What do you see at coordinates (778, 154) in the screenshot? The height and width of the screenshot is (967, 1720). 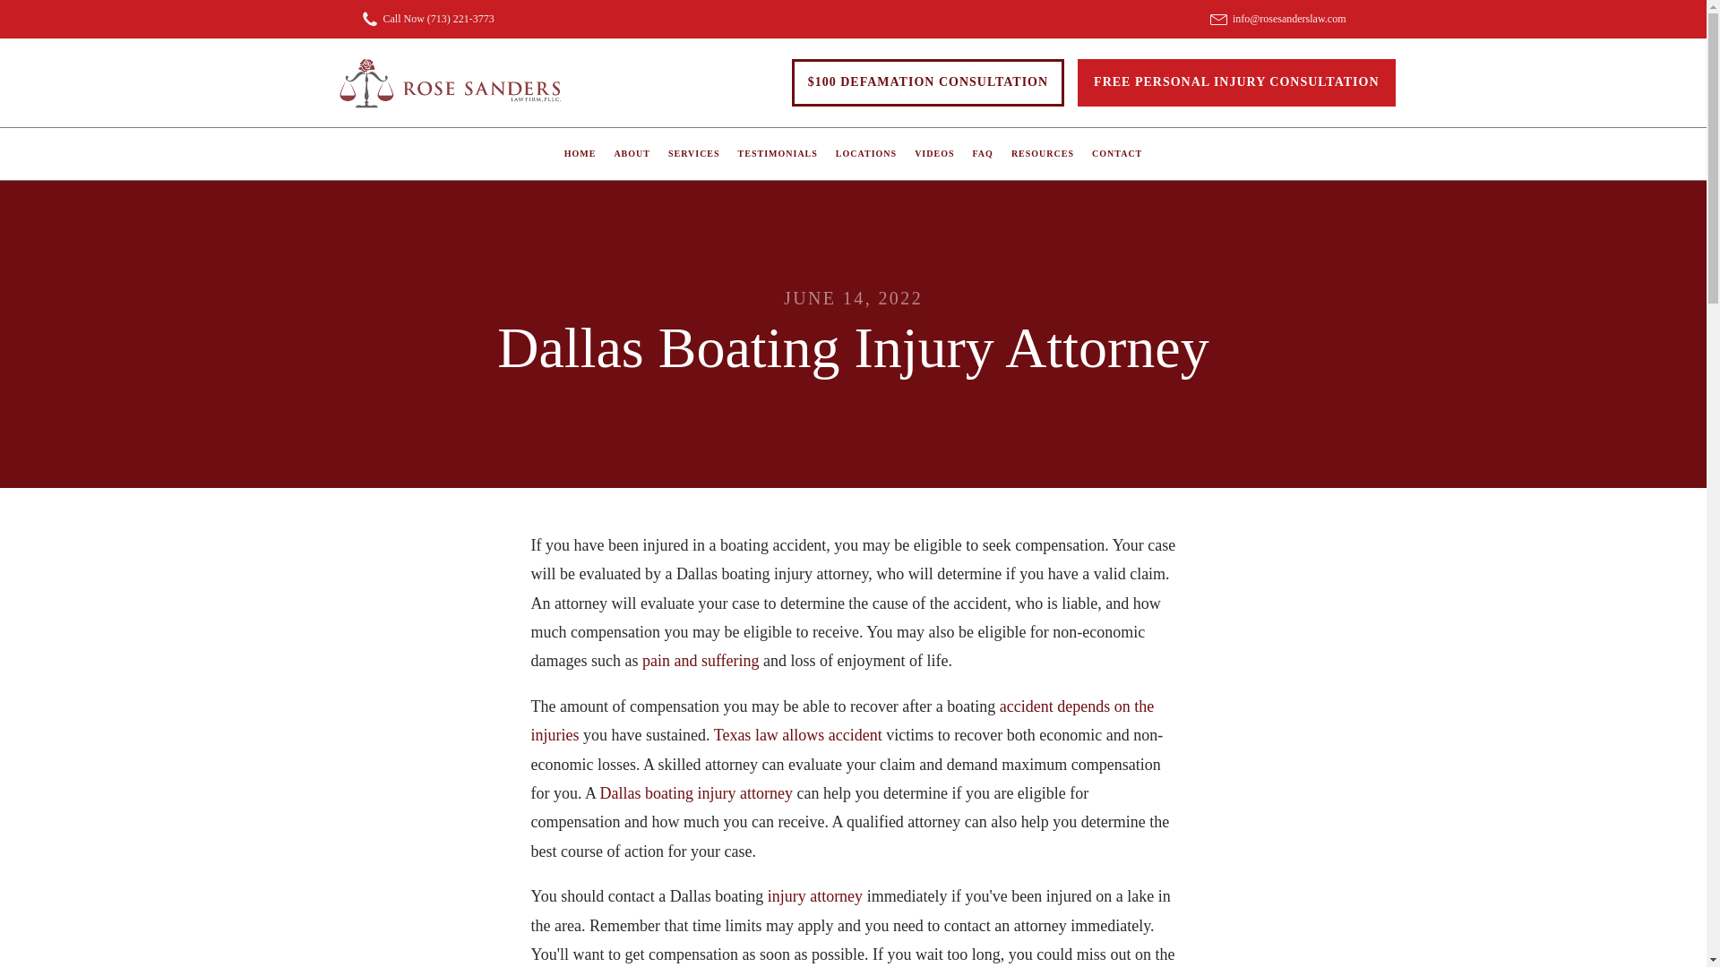 I see `TESTIMONIALS` at bounding box center [778, 154].